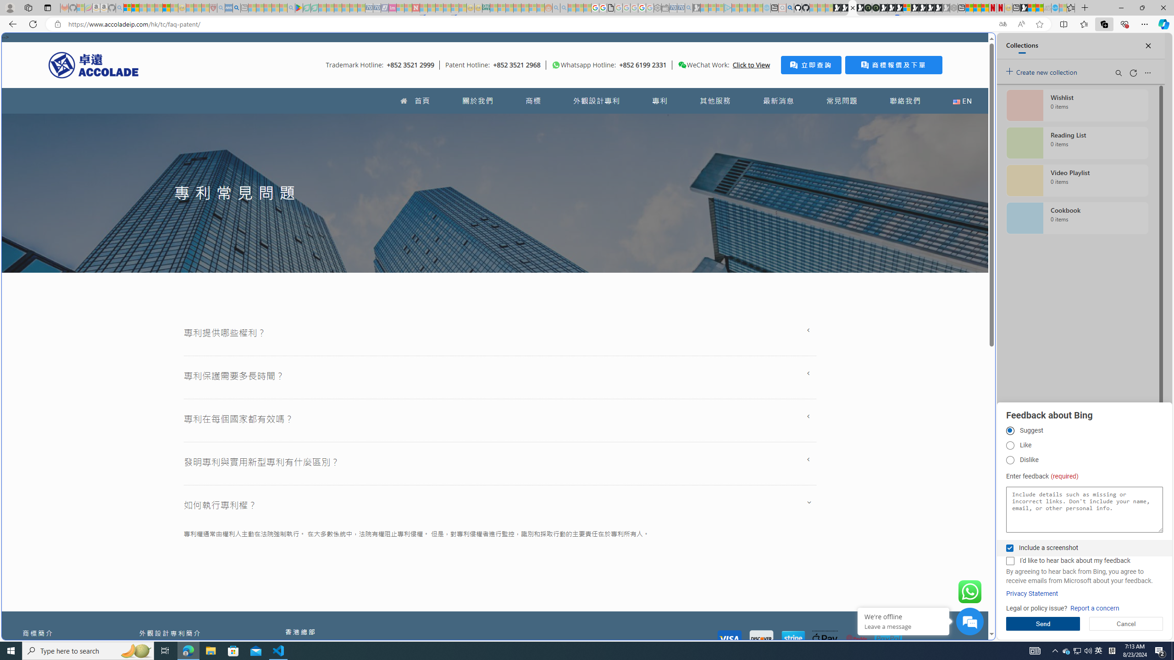 This screenshot has width=1174, height=660. What do you see at coordinates (744, 313) in the screenshot?
I see `utah sues federal government - Search` at bounding box center [744, 313].